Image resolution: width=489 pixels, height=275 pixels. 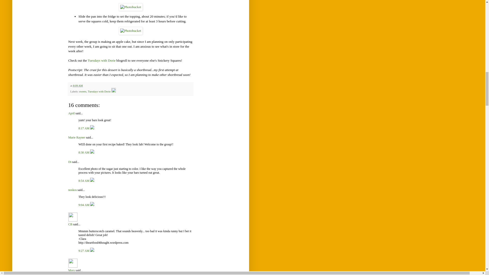 What do you see at coordinates (84, 152) in the screenshot?
I see `8:30 AM` at bounding box center [84, 152].